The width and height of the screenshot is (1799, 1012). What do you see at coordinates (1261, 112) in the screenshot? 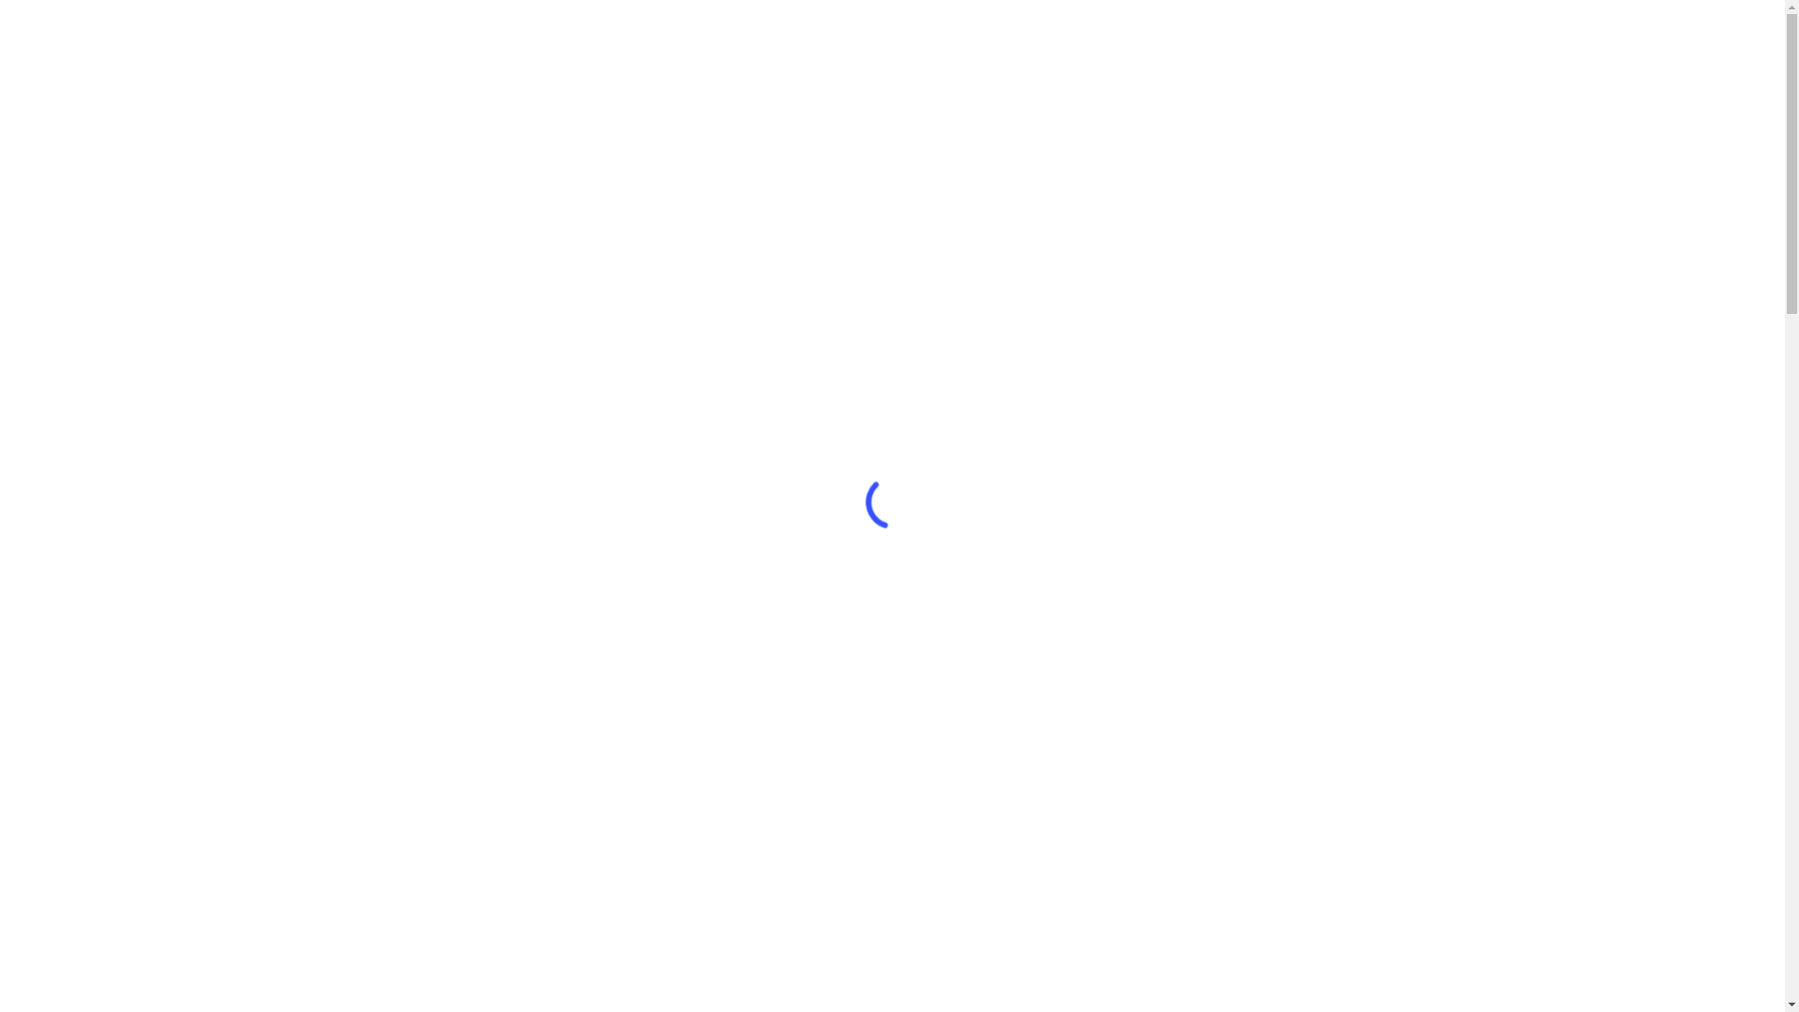
I see `Team` at bounding box center [1261, 112].